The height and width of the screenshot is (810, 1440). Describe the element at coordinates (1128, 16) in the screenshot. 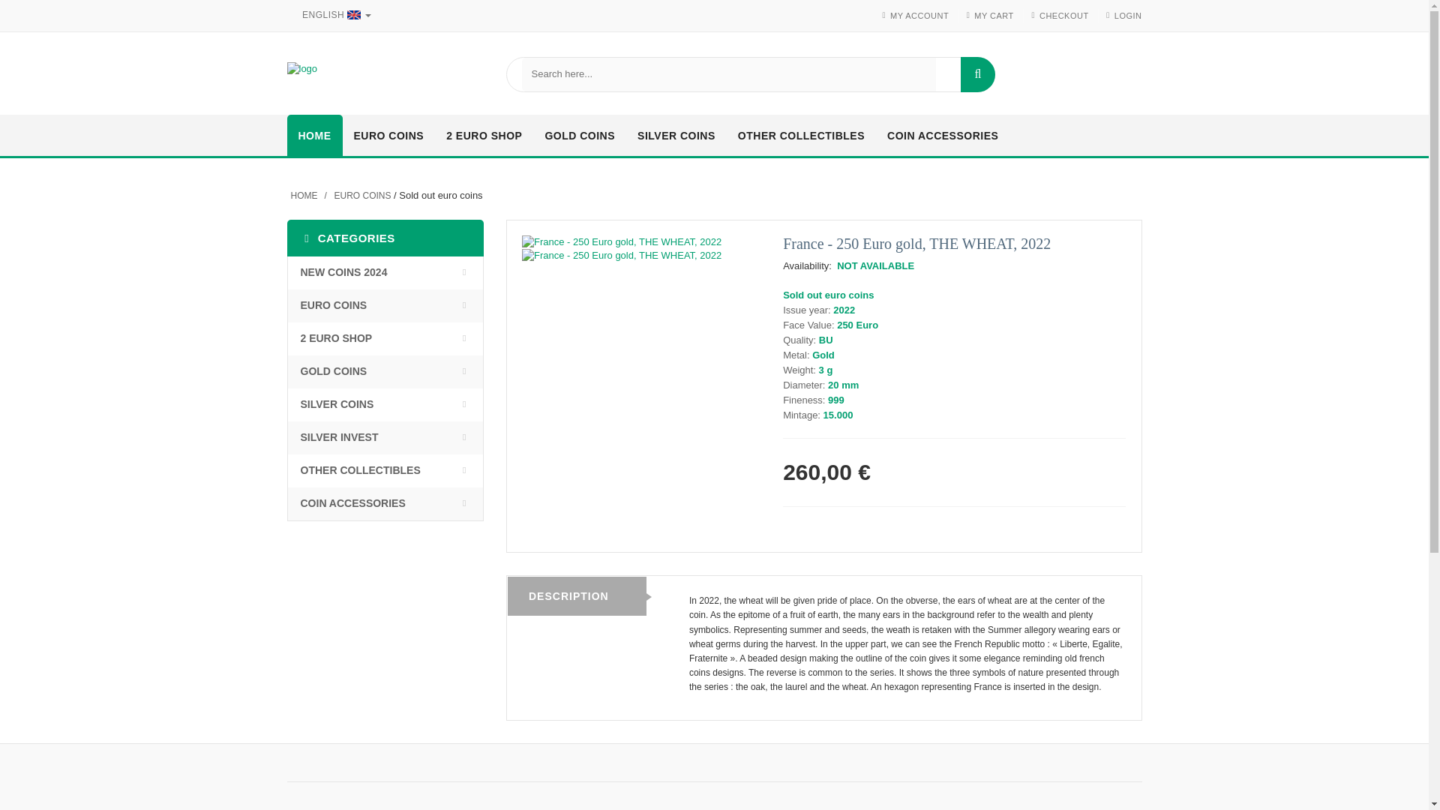

I see `LOGIN` at that location.